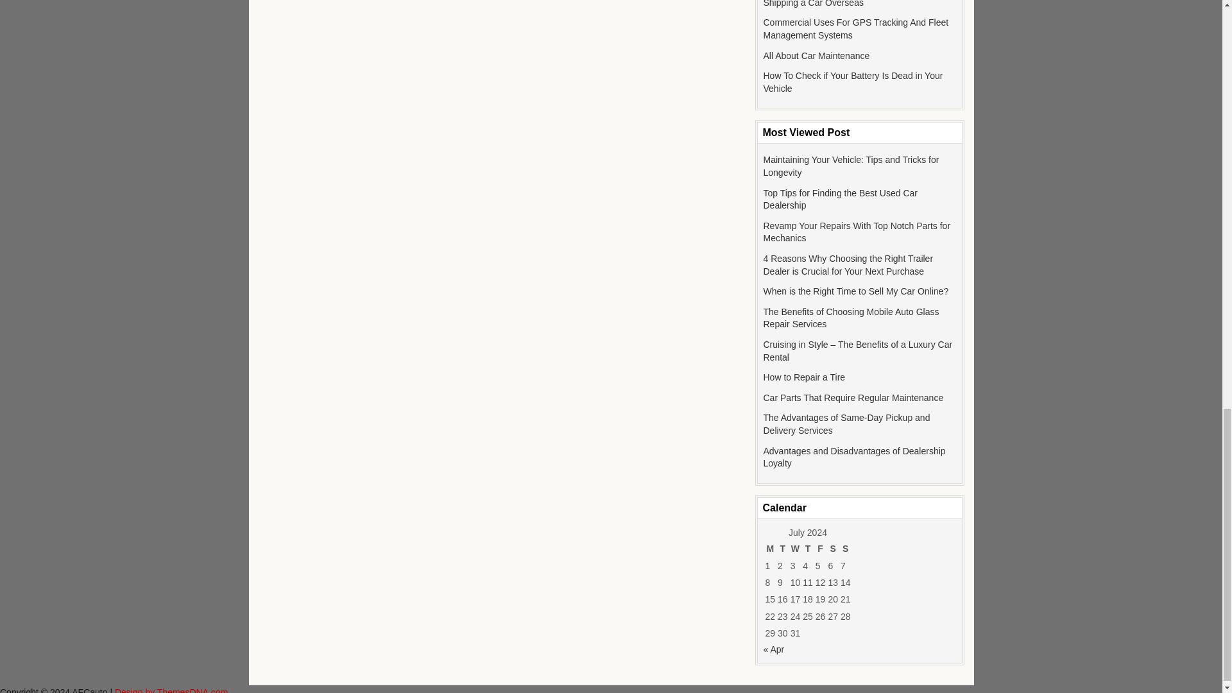  What do you see at coordinates (807, 549) in the screenshot?
I see `Thursday` at bounding box center [807, 549].